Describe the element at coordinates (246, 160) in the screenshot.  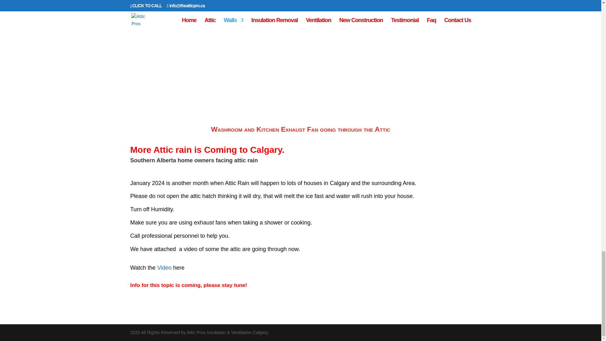
I see `attic rain` at that location.